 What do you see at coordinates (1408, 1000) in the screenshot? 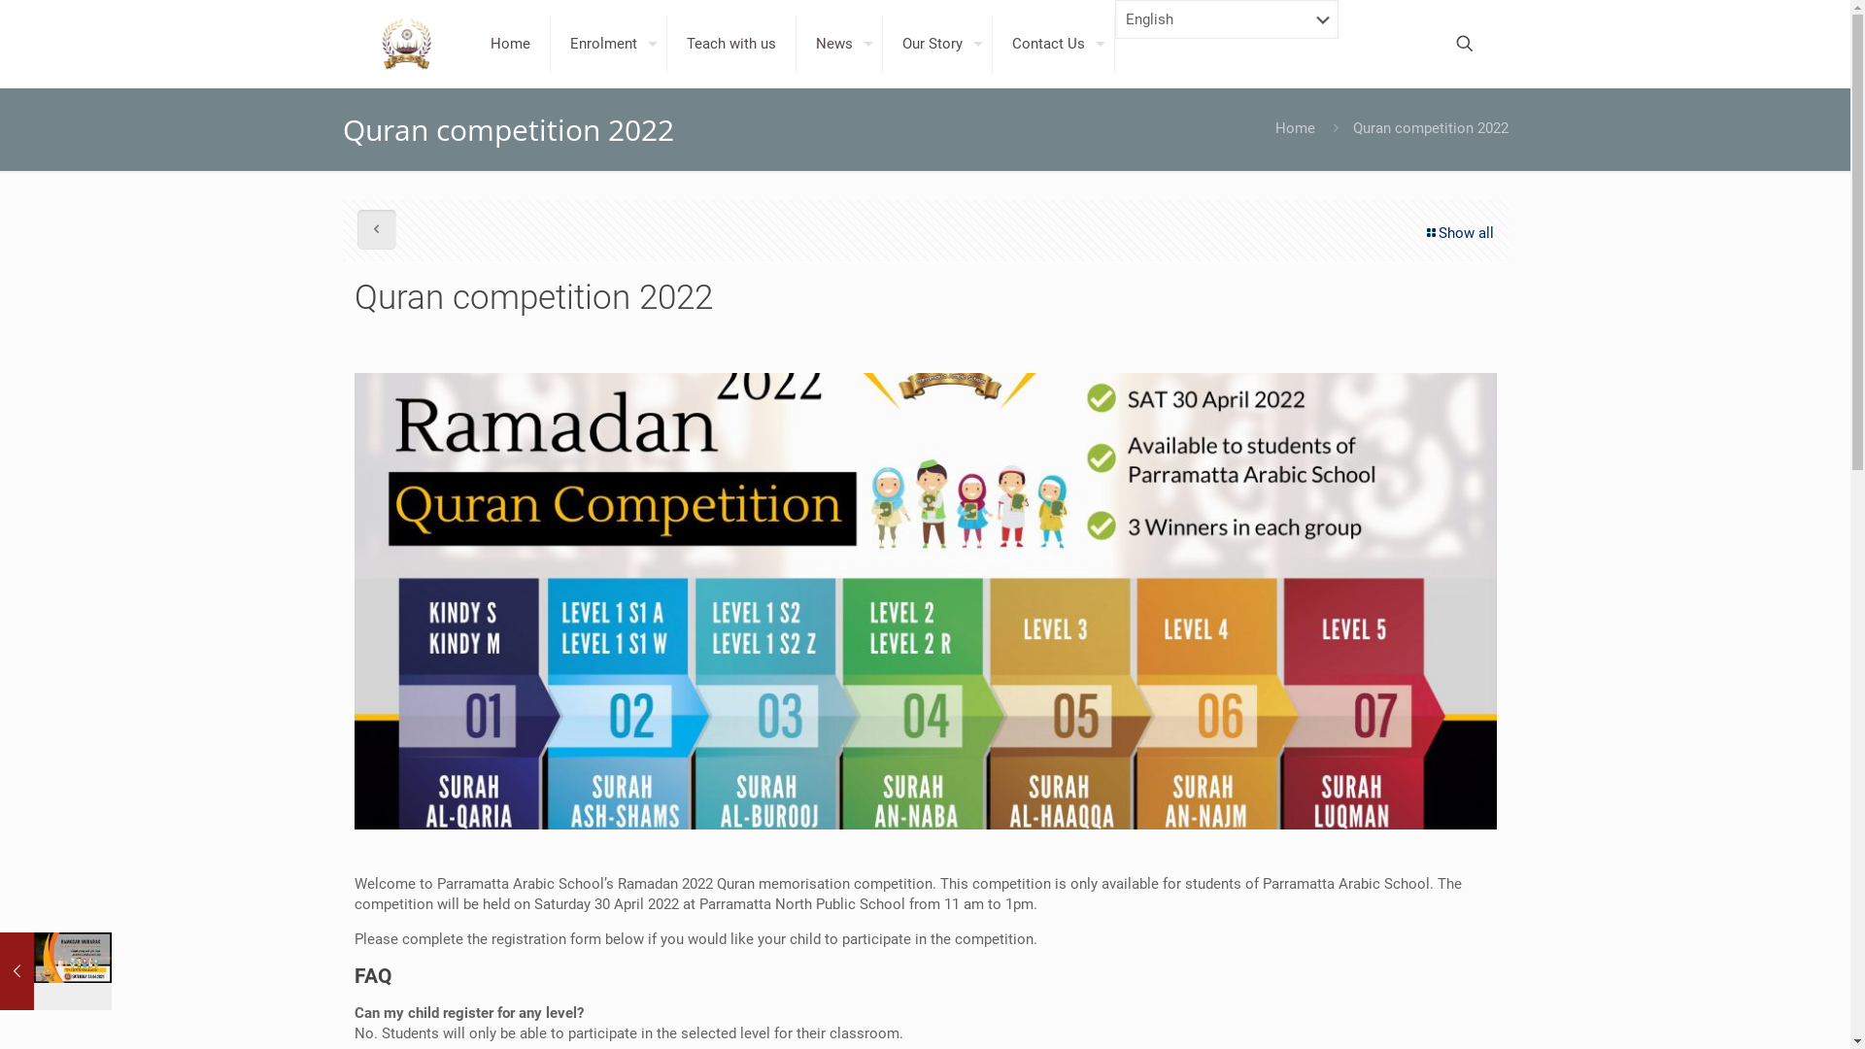
I see `LinkedIn` at bounding box center [1408, 1000].